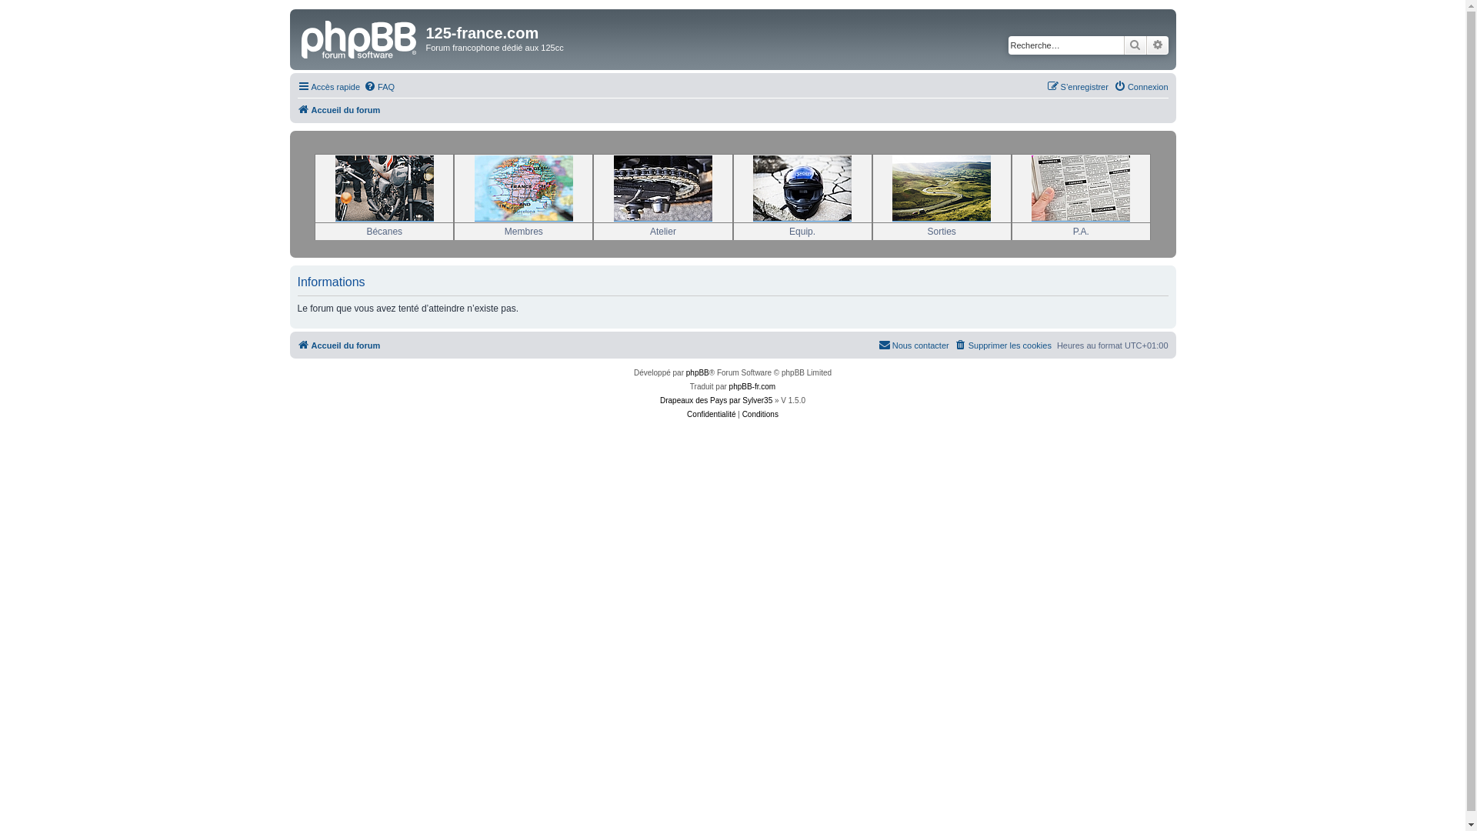  Describe the element at coordinates (360, 38) in the screenshot. I see `Accueil du forum` at that location.